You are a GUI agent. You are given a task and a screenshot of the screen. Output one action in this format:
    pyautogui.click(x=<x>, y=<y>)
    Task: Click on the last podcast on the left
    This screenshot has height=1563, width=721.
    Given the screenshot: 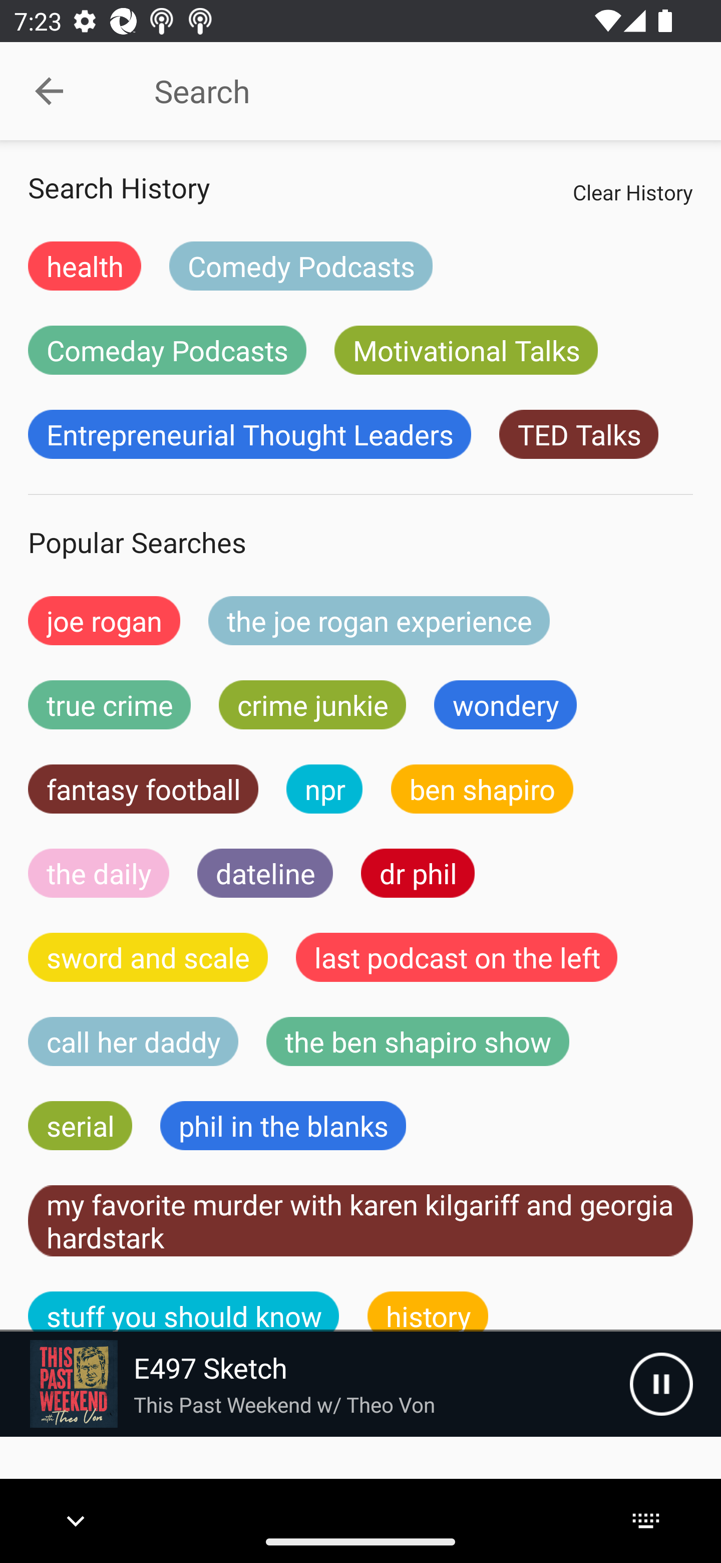 What is the action you would take?
    pyautogui.click(x=457, y=957)
    